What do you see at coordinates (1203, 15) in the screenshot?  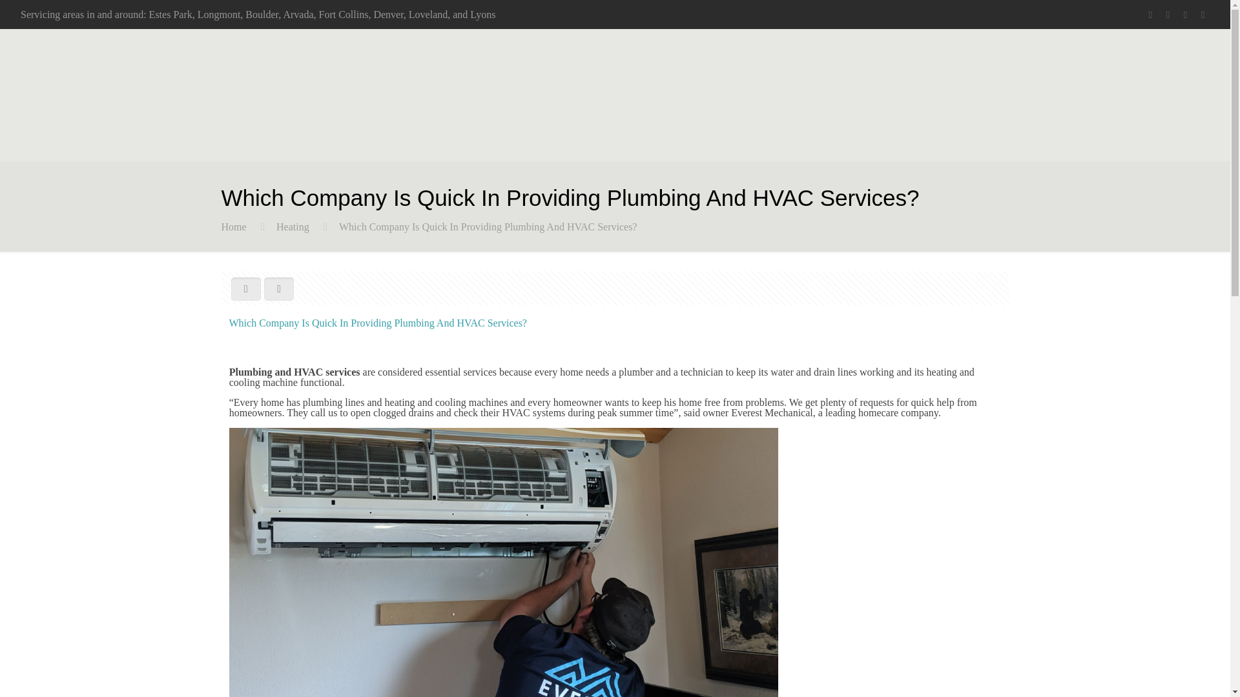 I see `Instagram` at bounding box center [1203, 15].